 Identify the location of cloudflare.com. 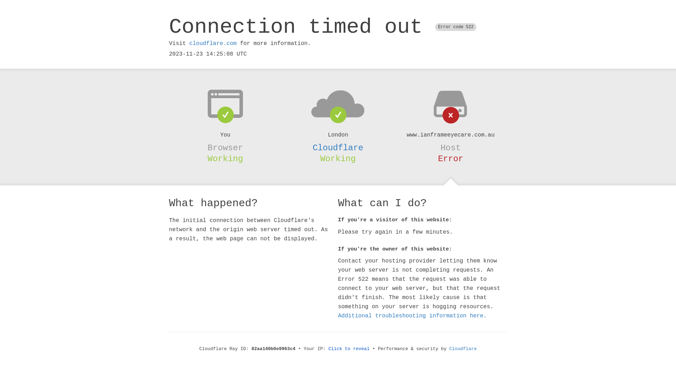
(213, 44).